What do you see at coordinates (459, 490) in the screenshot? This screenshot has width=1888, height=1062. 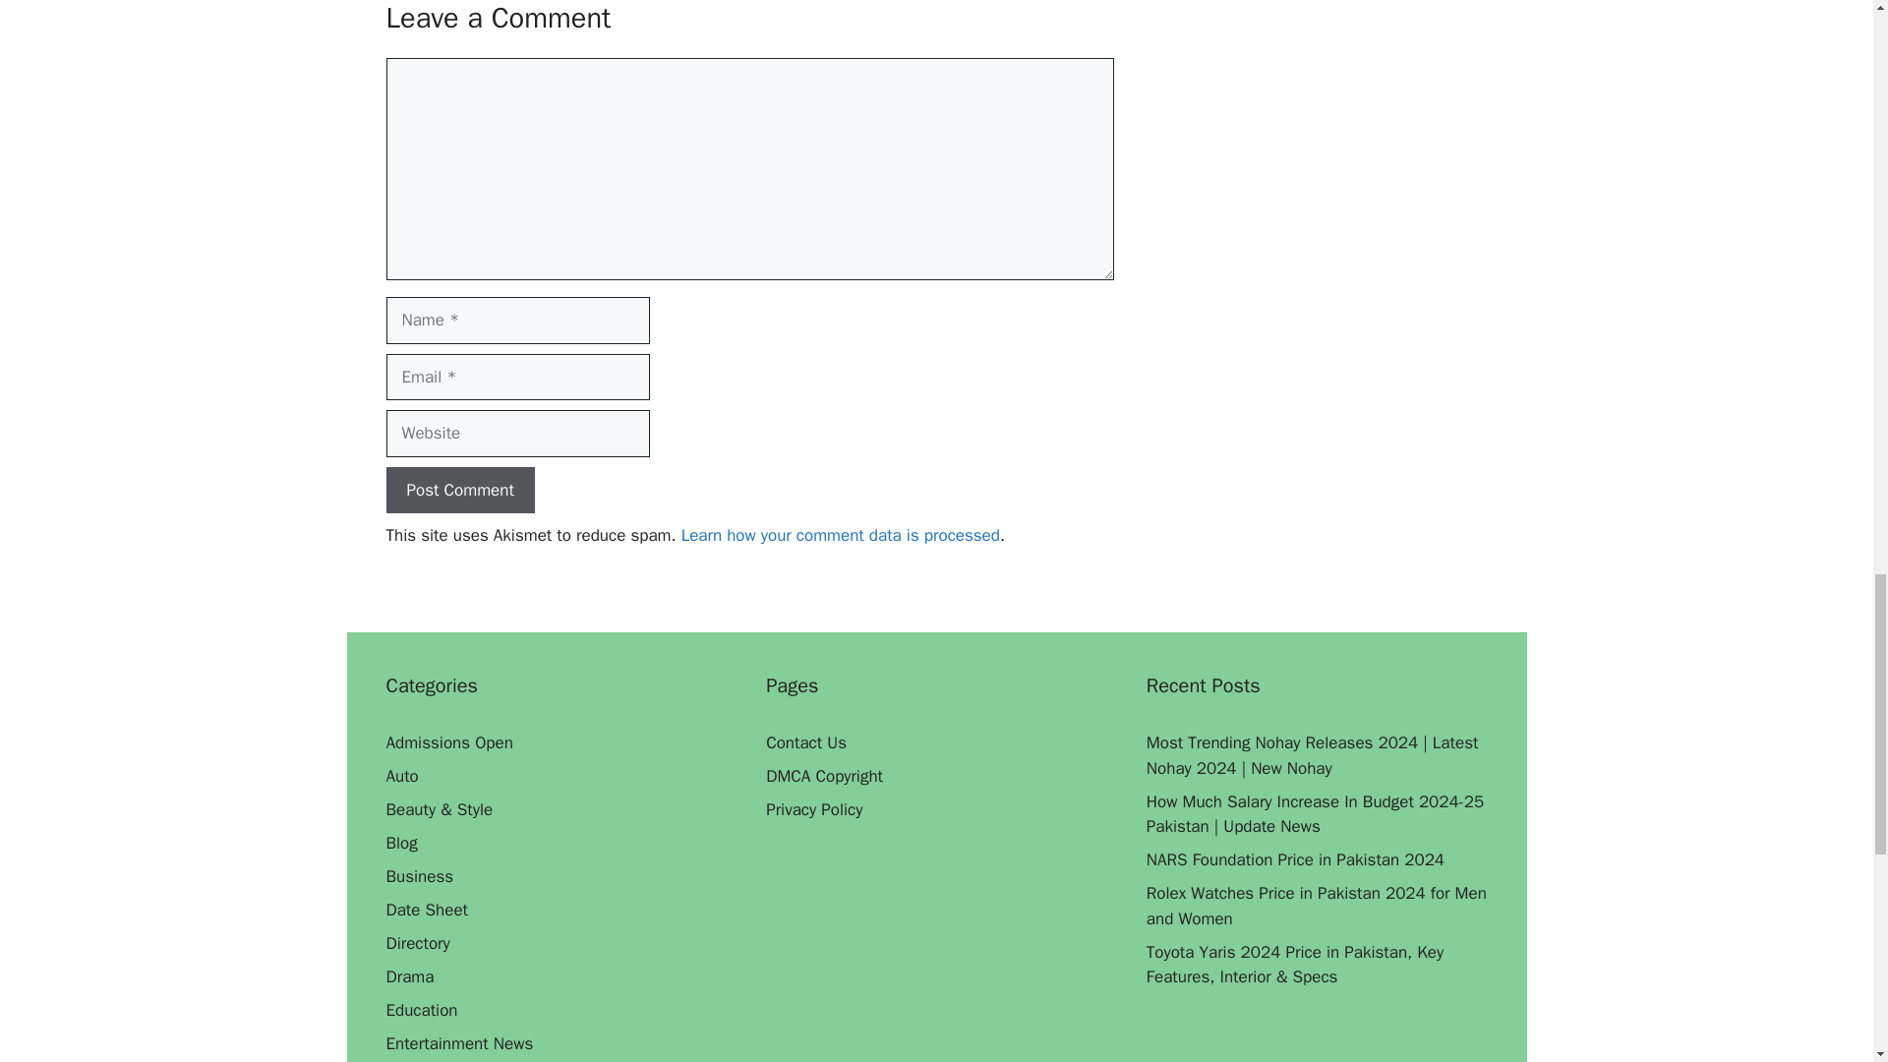 I see `Post Comment` at bounding box center [459, 490].